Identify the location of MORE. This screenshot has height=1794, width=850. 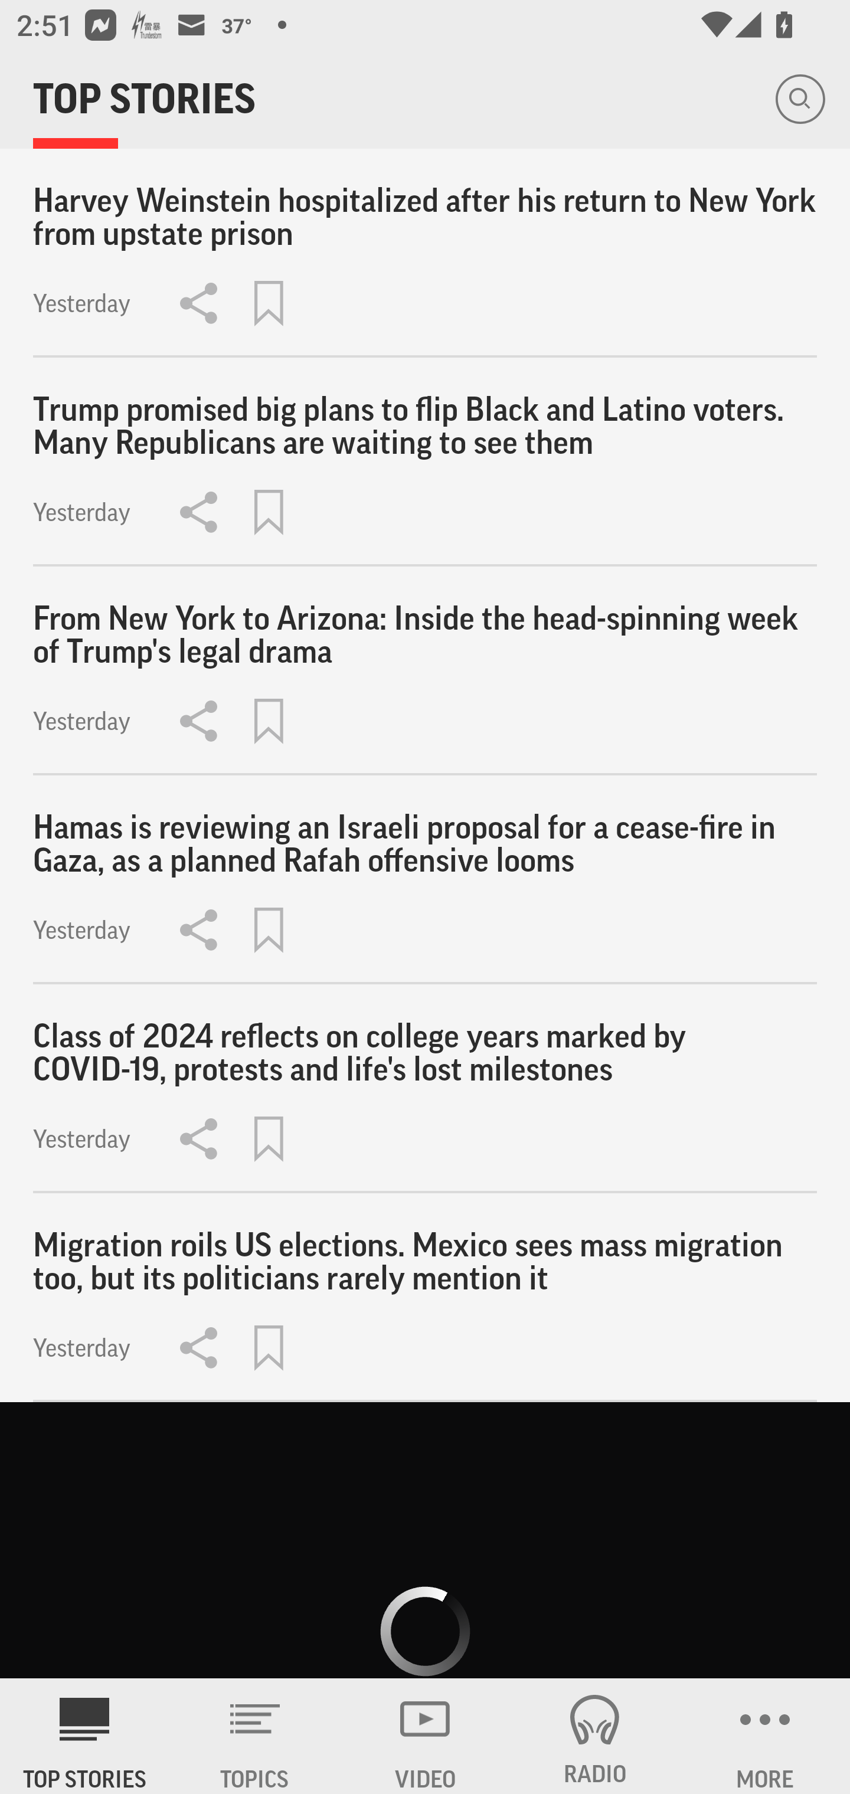
(765, 1736).